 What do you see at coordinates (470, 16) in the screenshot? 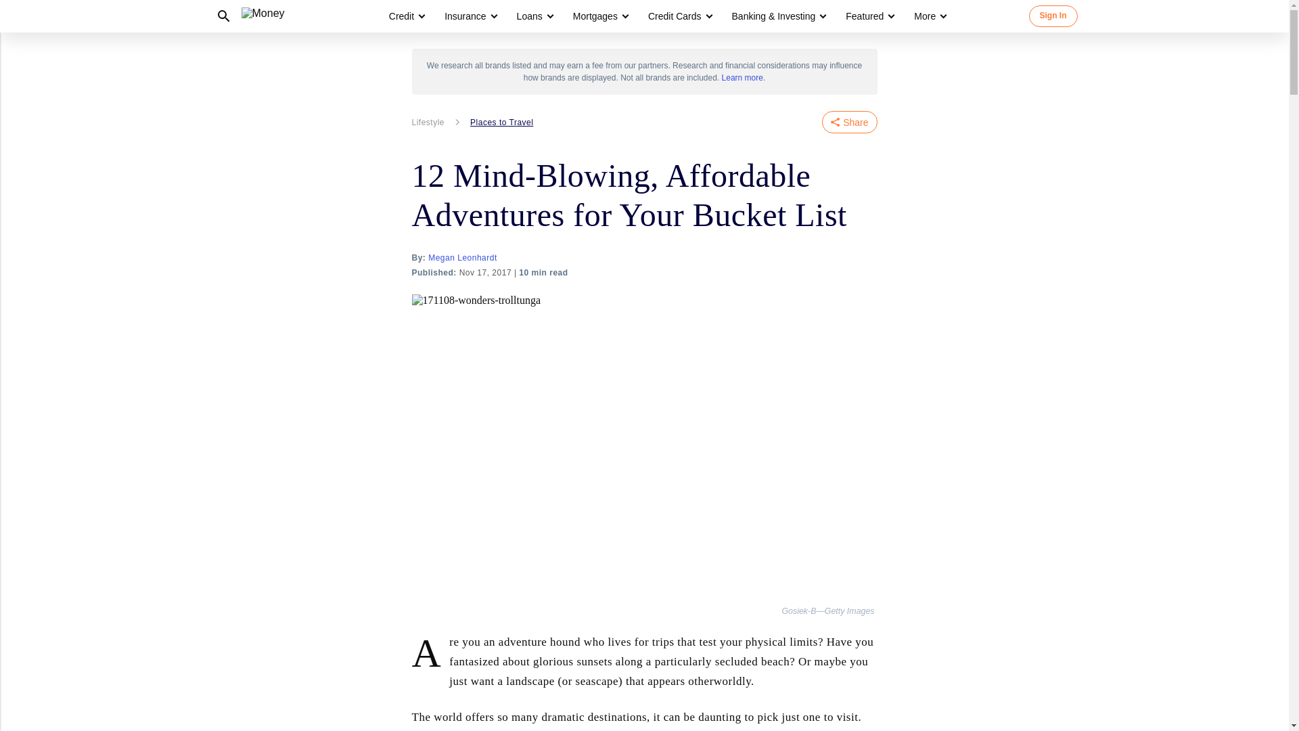
I see `Insurance` at bounding box center [470, 16].